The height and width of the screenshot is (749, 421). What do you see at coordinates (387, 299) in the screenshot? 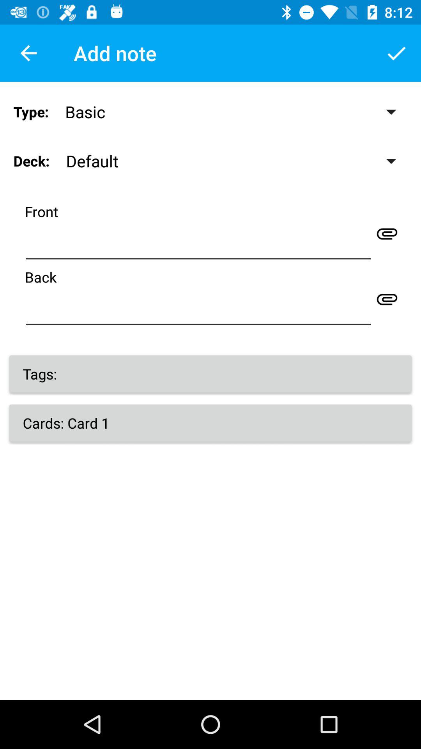
I see `click on the attach icon right side of back` at bounding box center [387, 299].